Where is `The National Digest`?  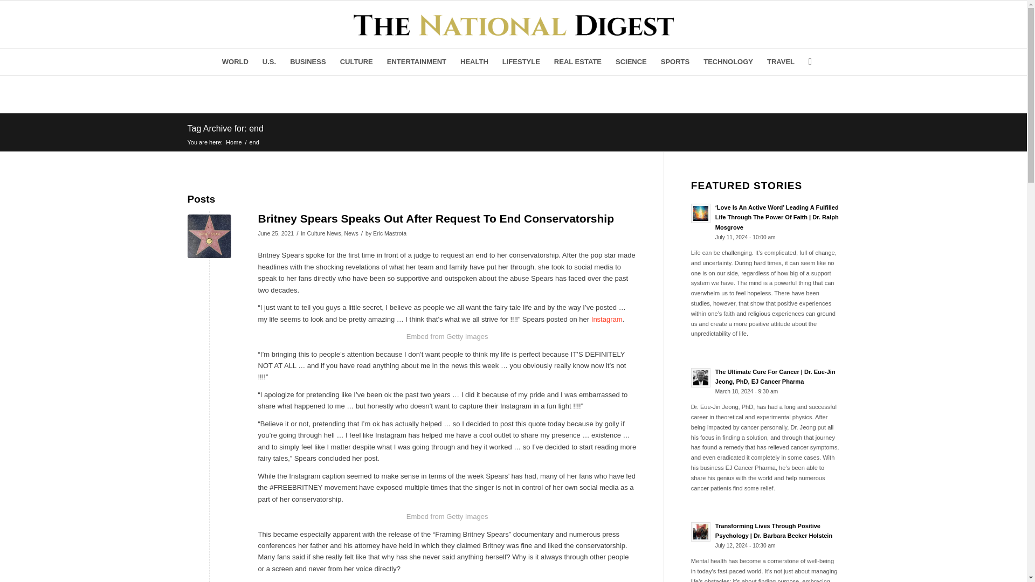 The National Digest is located at coordinates (234, 142).